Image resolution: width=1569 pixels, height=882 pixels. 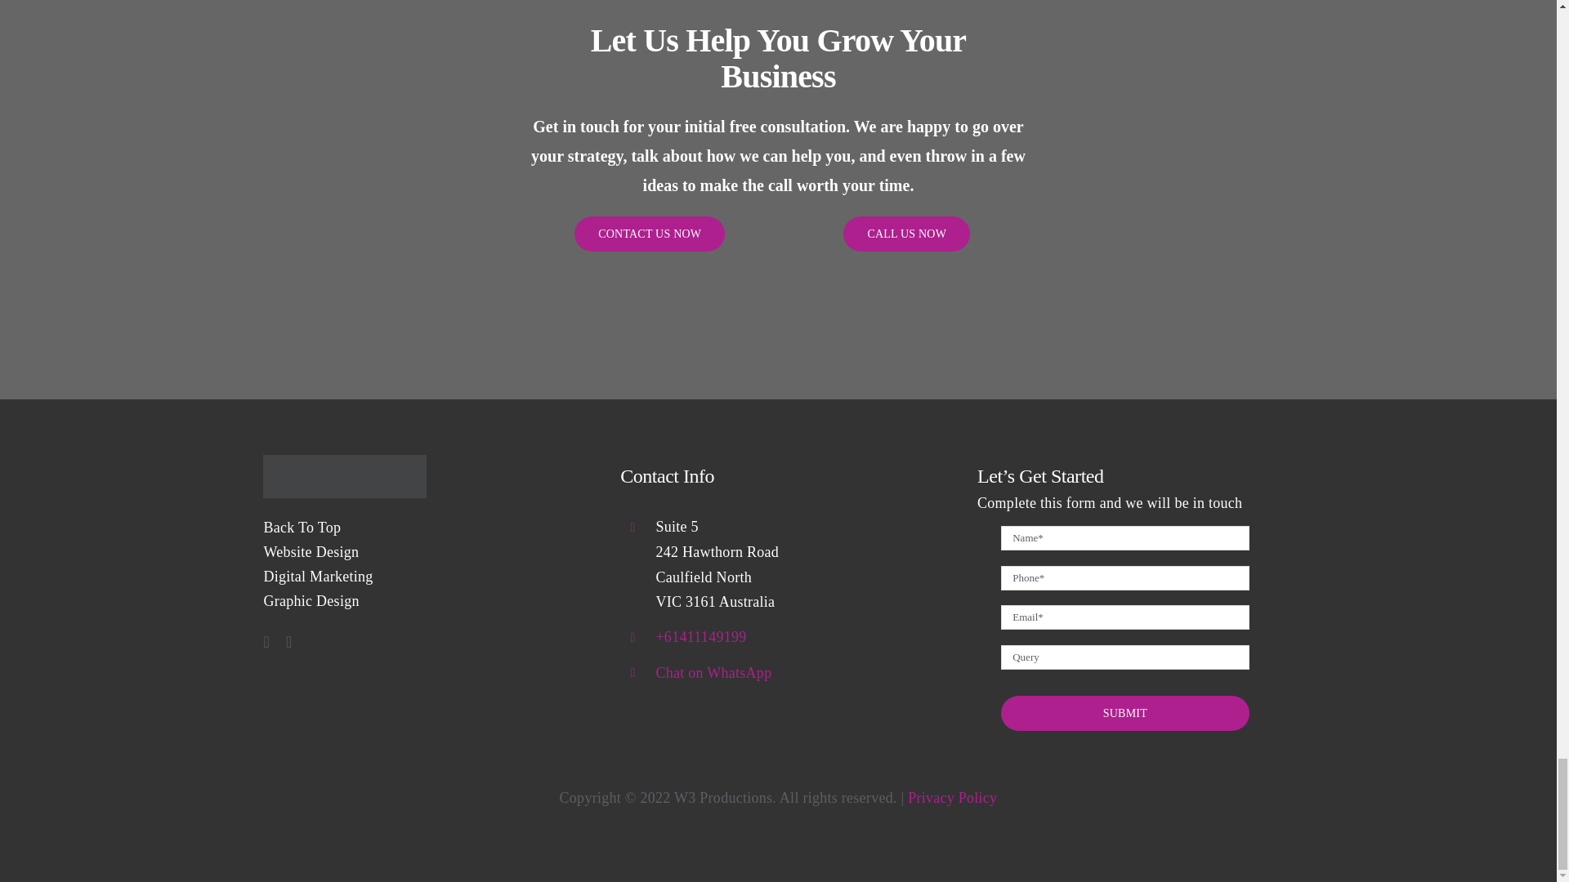 I want to click on Website Design, so click(x=421, y=552).